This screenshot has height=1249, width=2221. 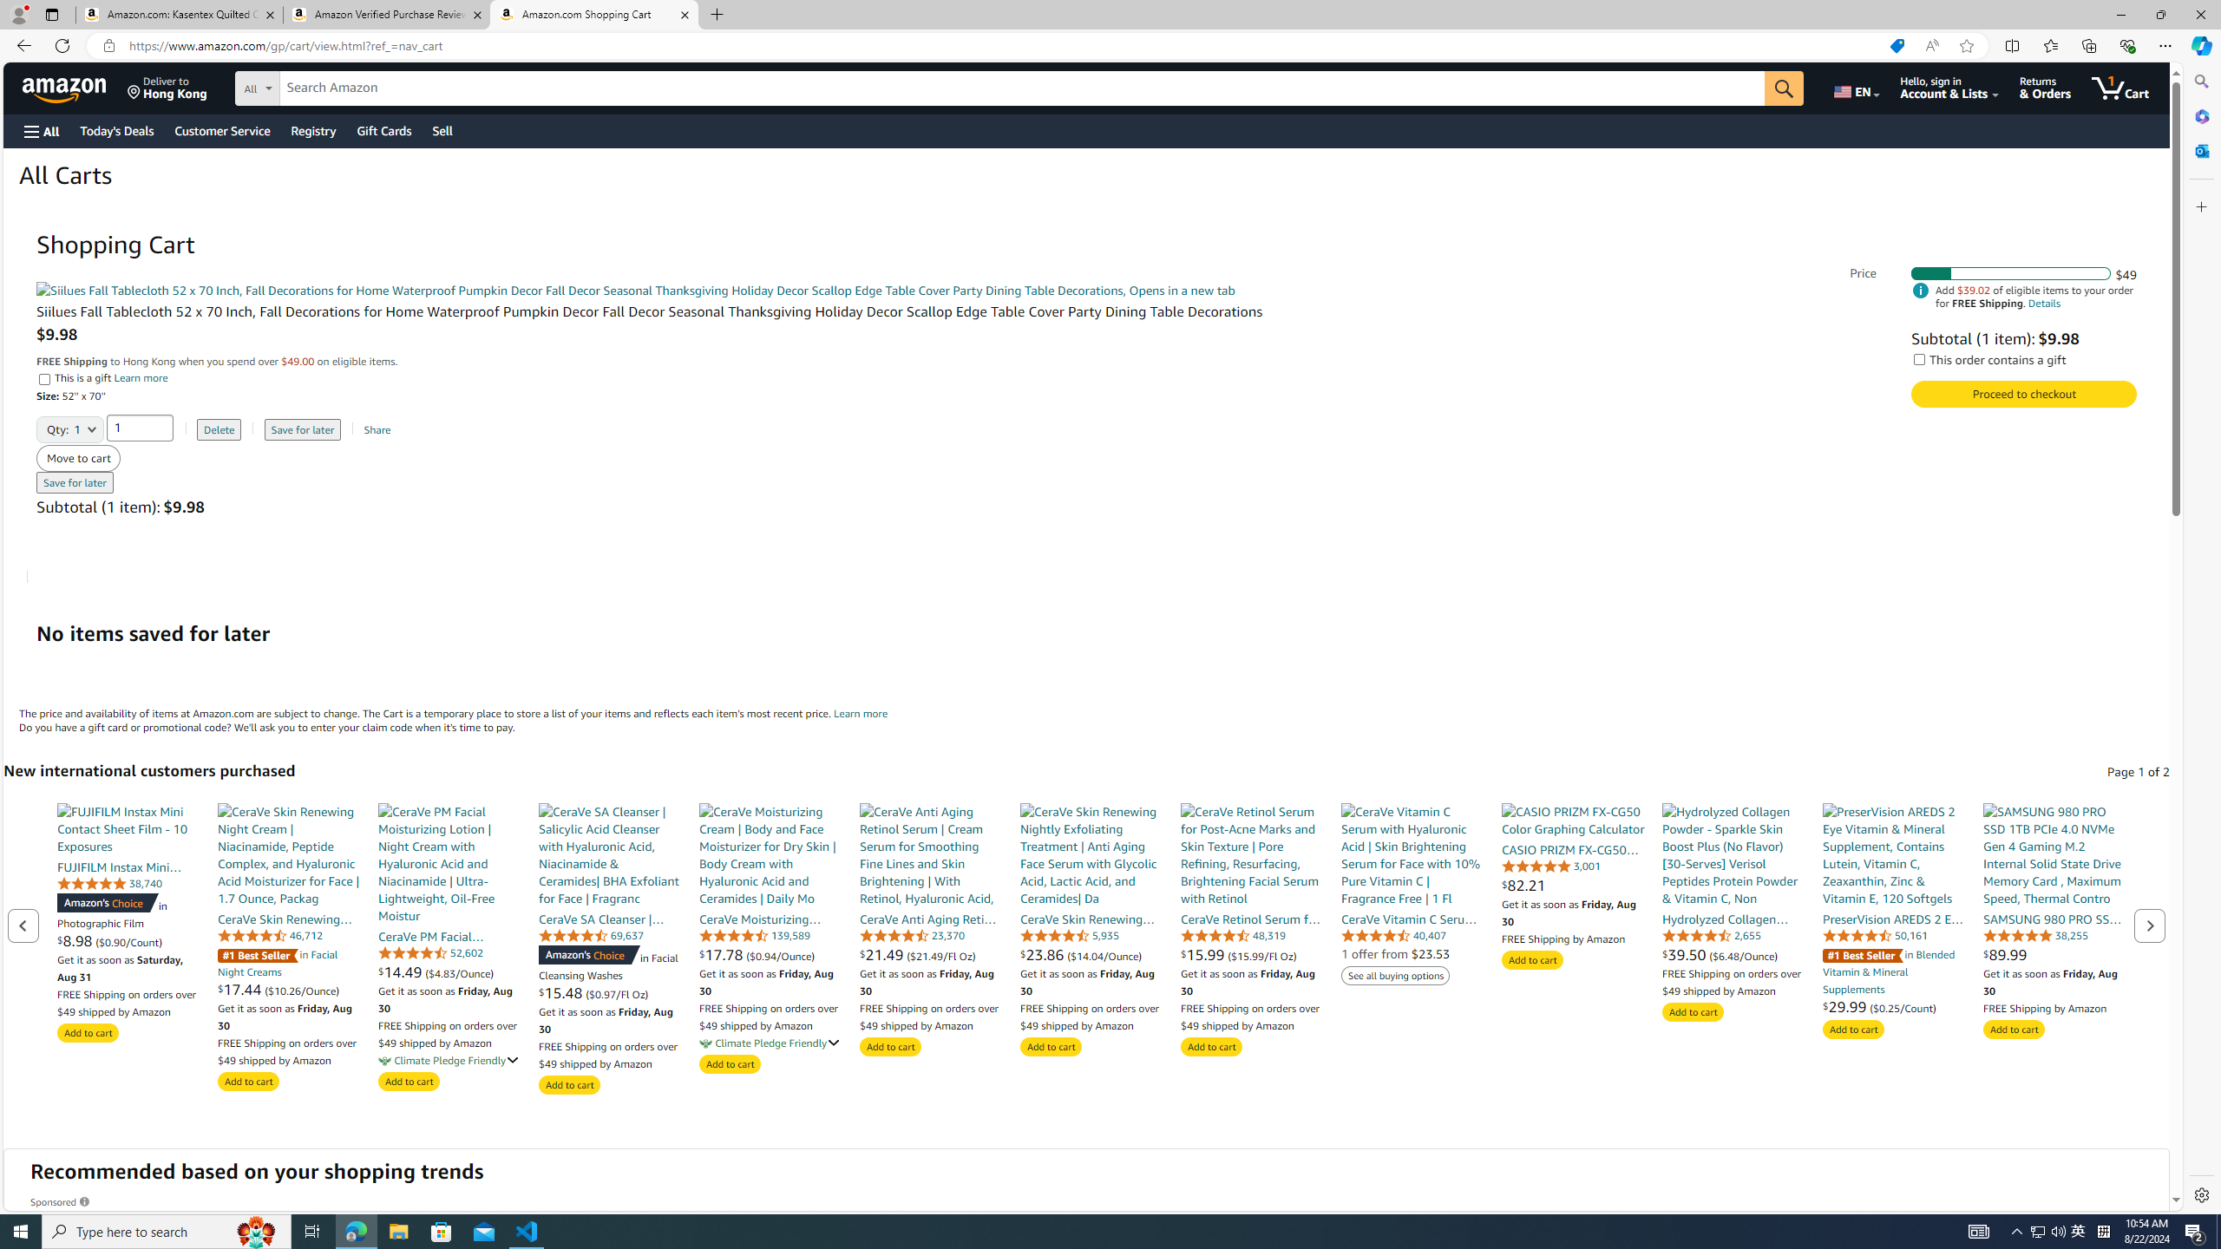 I want to click on Class: a-link-normal, so click(x=2054, y=918).